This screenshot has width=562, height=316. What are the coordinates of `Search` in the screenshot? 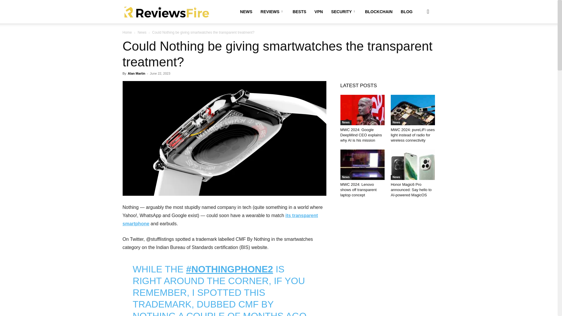 It's located at (419, 40).